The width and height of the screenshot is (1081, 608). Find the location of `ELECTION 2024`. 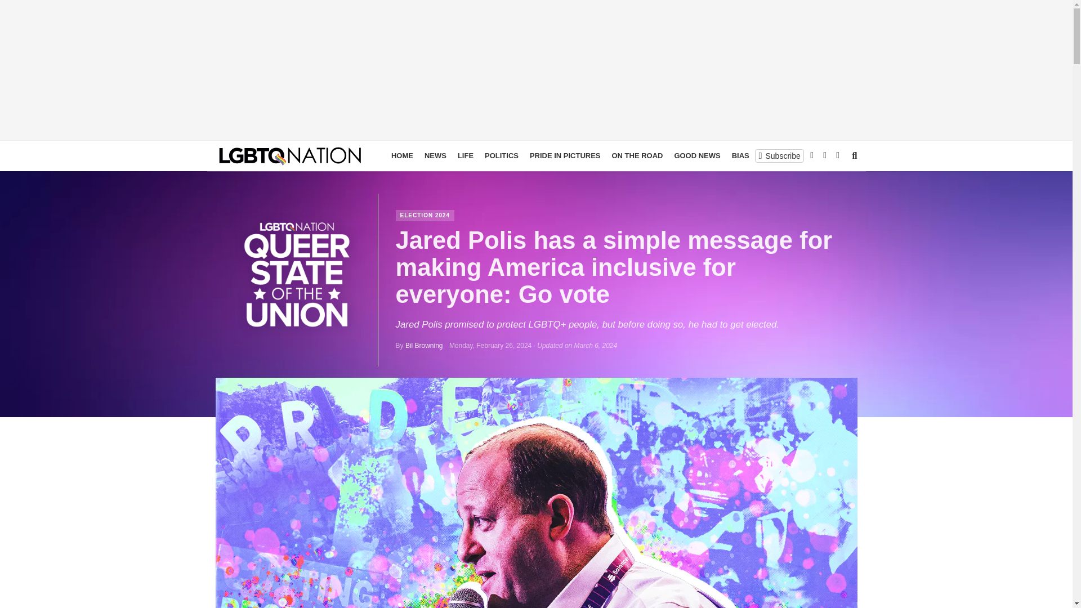

ELECTION 2024 is located at coordinates (425, 215).